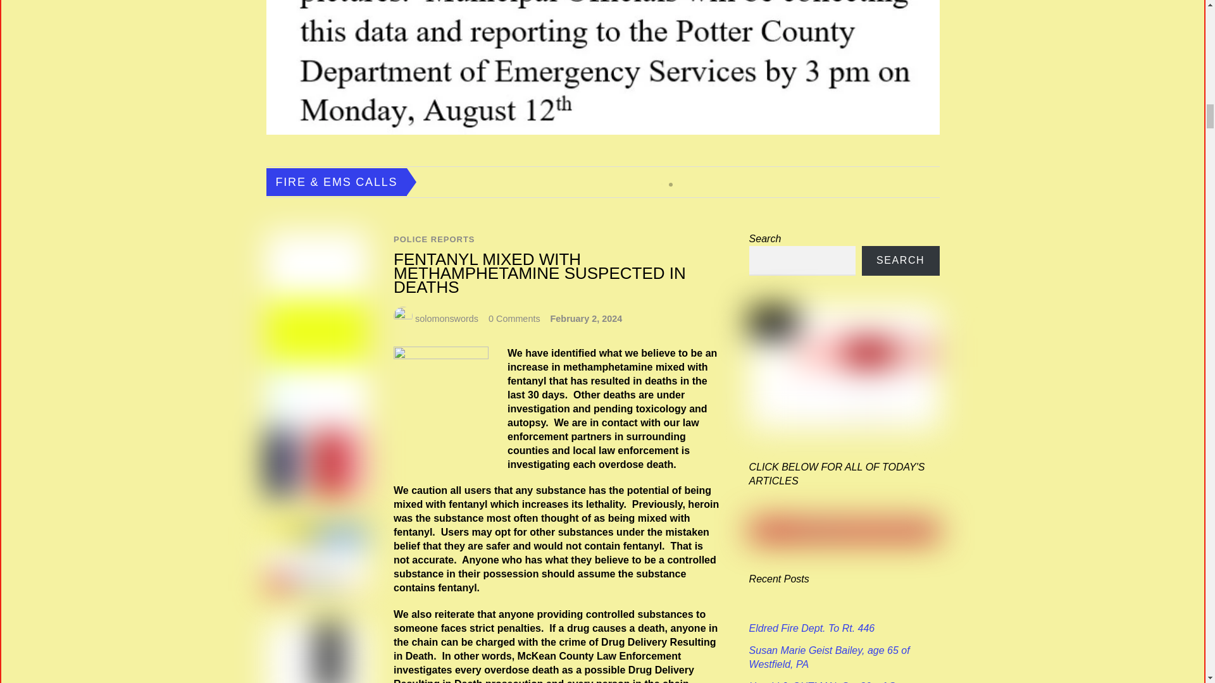 The width and height of the screenshot is (1215, 683). What do you see at coordinates (830, 657) in the screenshot?
I see `Susan Marie Geist Bailey, age 65 of Westfield, PA` at bounding box center [830, 657].